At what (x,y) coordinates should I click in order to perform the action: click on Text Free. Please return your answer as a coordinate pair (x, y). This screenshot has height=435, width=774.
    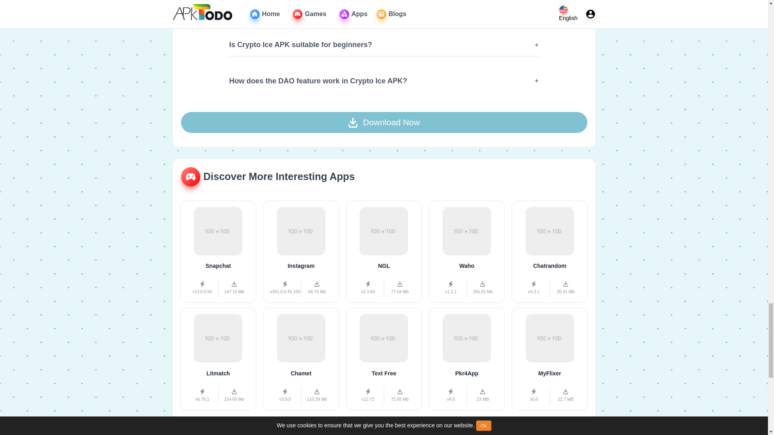
    Looking at the image, I should click on (384, 359).